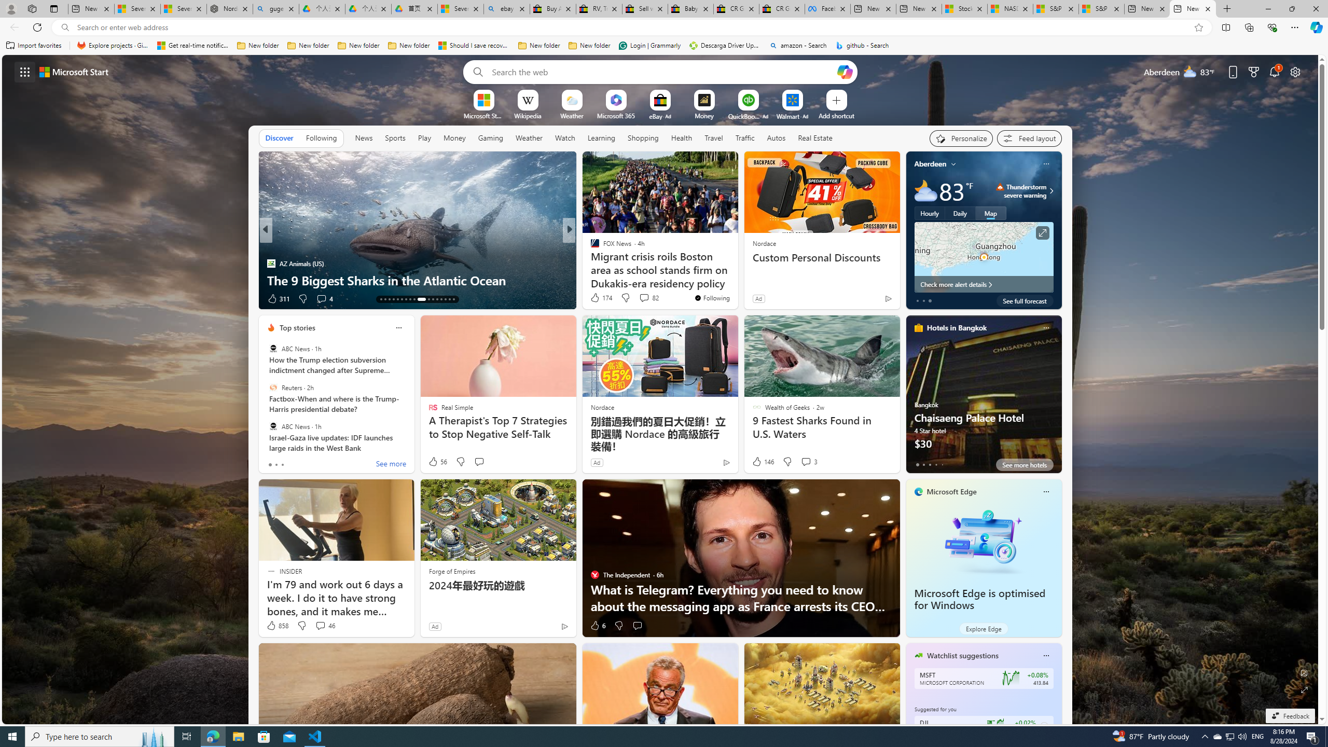  Describe the element at coordinates (637, 298) in the screenshot. I see `View comments 2 Comment` at that location.